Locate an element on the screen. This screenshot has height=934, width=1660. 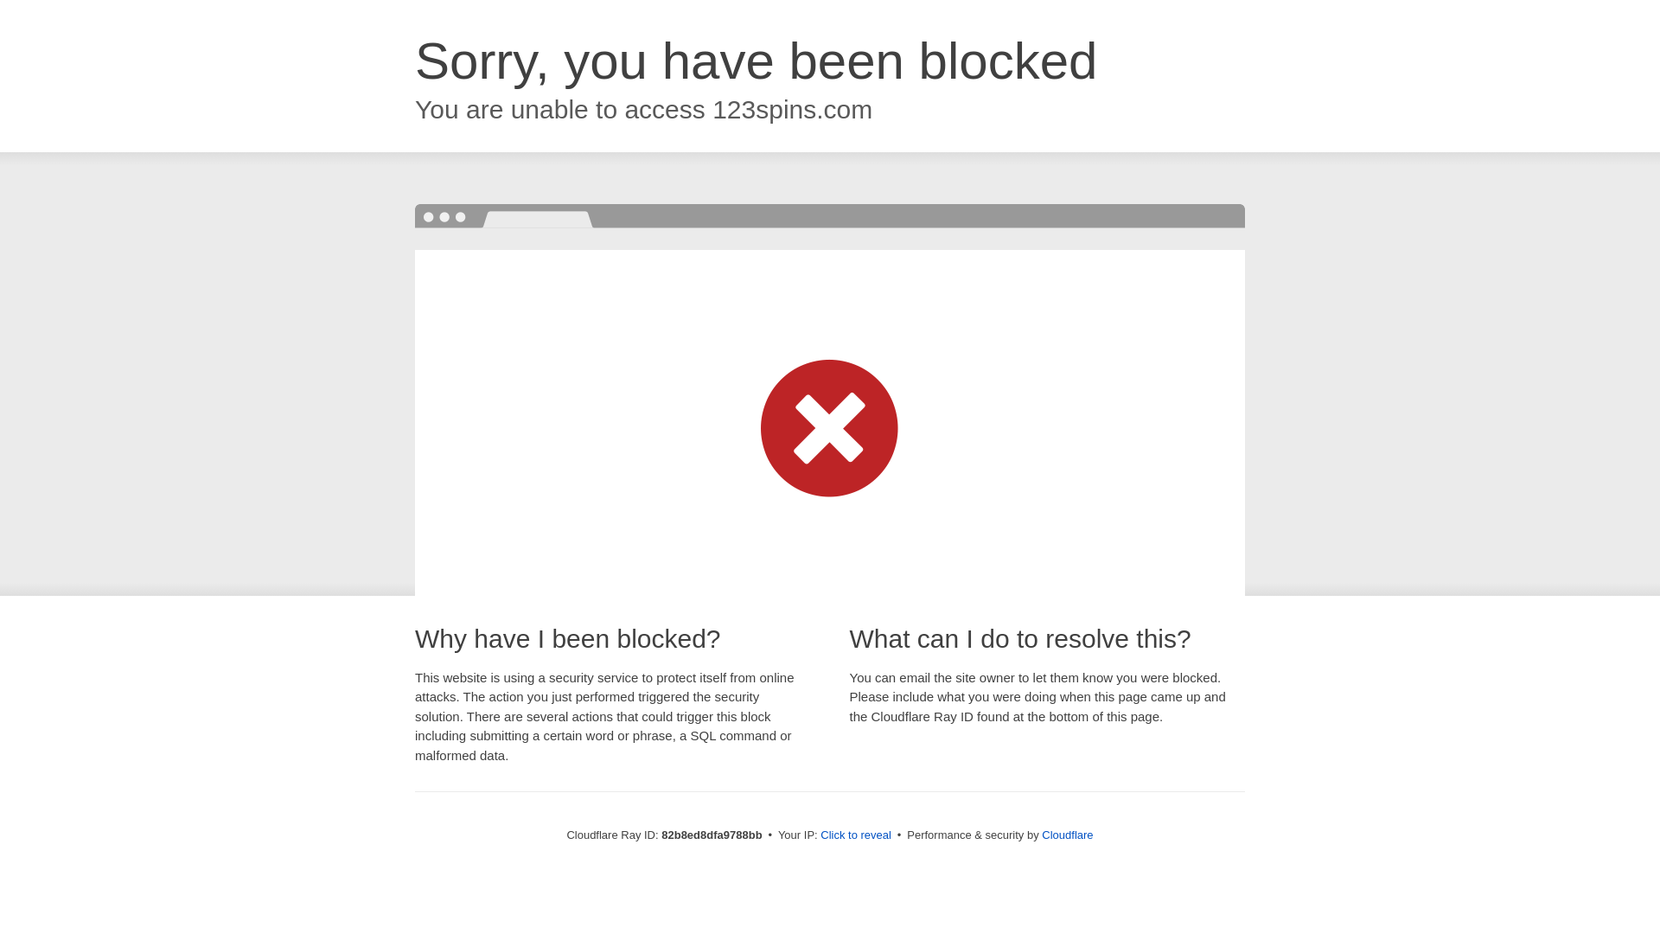
Click to reveal is located at coordinates (856, 835).